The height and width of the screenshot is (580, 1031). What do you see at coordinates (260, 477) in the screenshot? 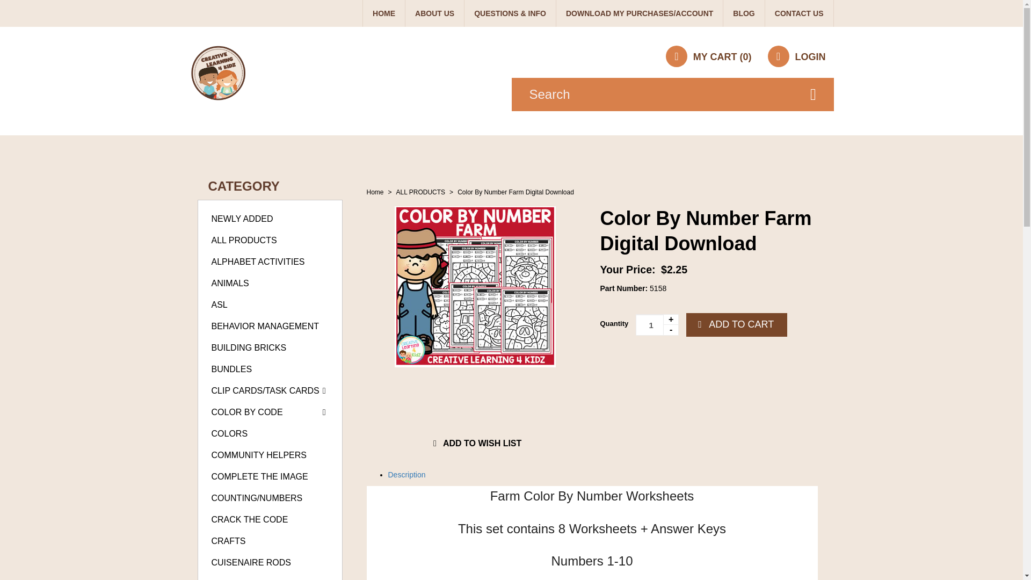
I see `COMPLETE THE IMAGE` at bounding box center [260, 477].